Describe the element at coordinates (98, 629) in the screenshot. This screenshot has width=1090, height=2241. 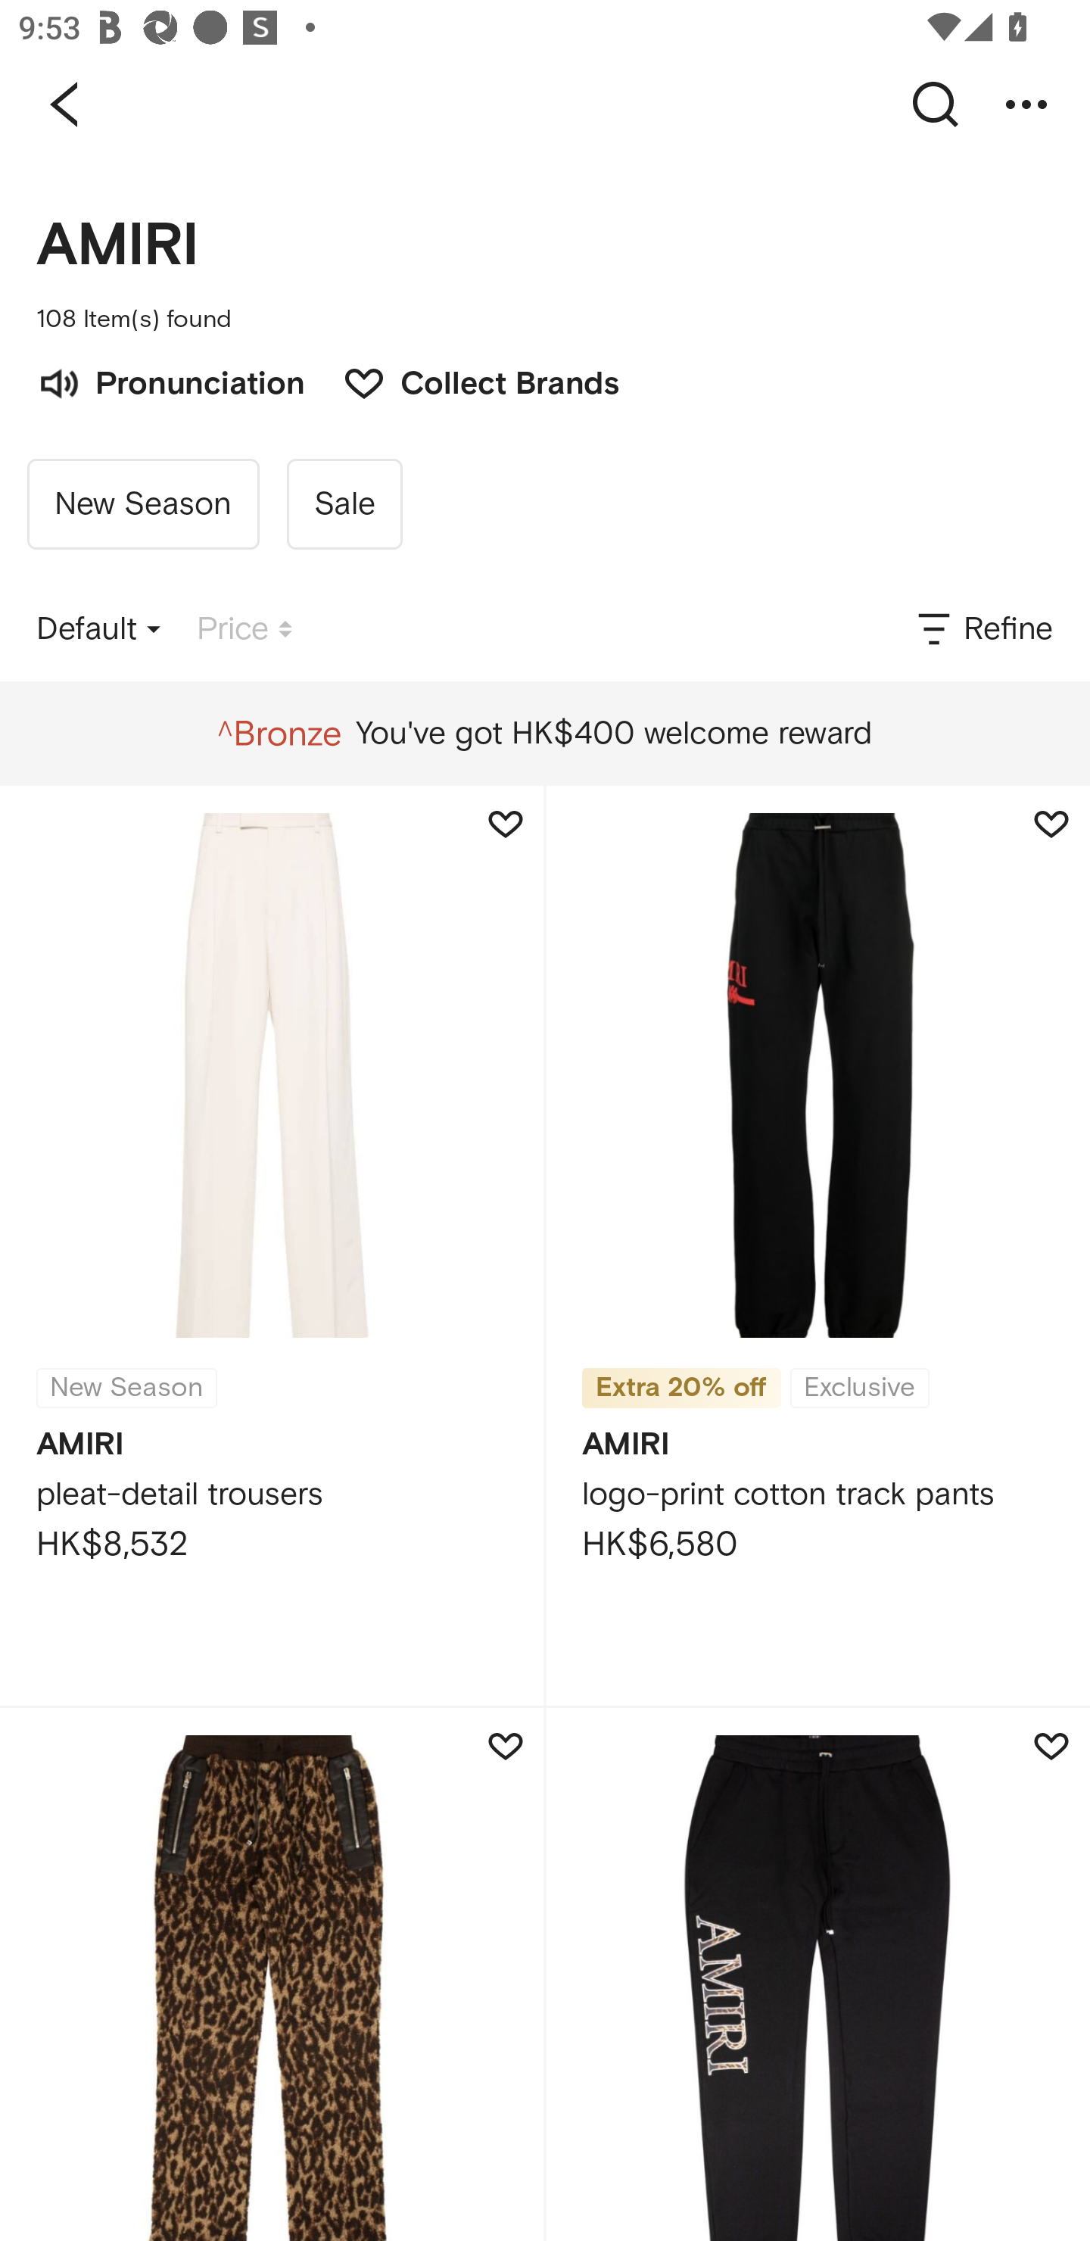
I see `Default` at that location.